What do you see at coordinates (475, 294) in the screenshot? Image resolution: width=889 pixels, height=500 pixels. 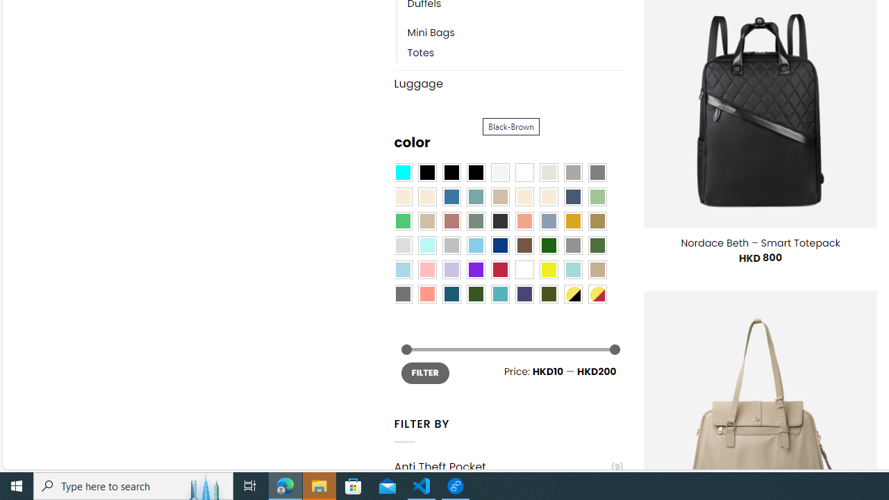 I see `Forest` at bounding box center [475, 294].